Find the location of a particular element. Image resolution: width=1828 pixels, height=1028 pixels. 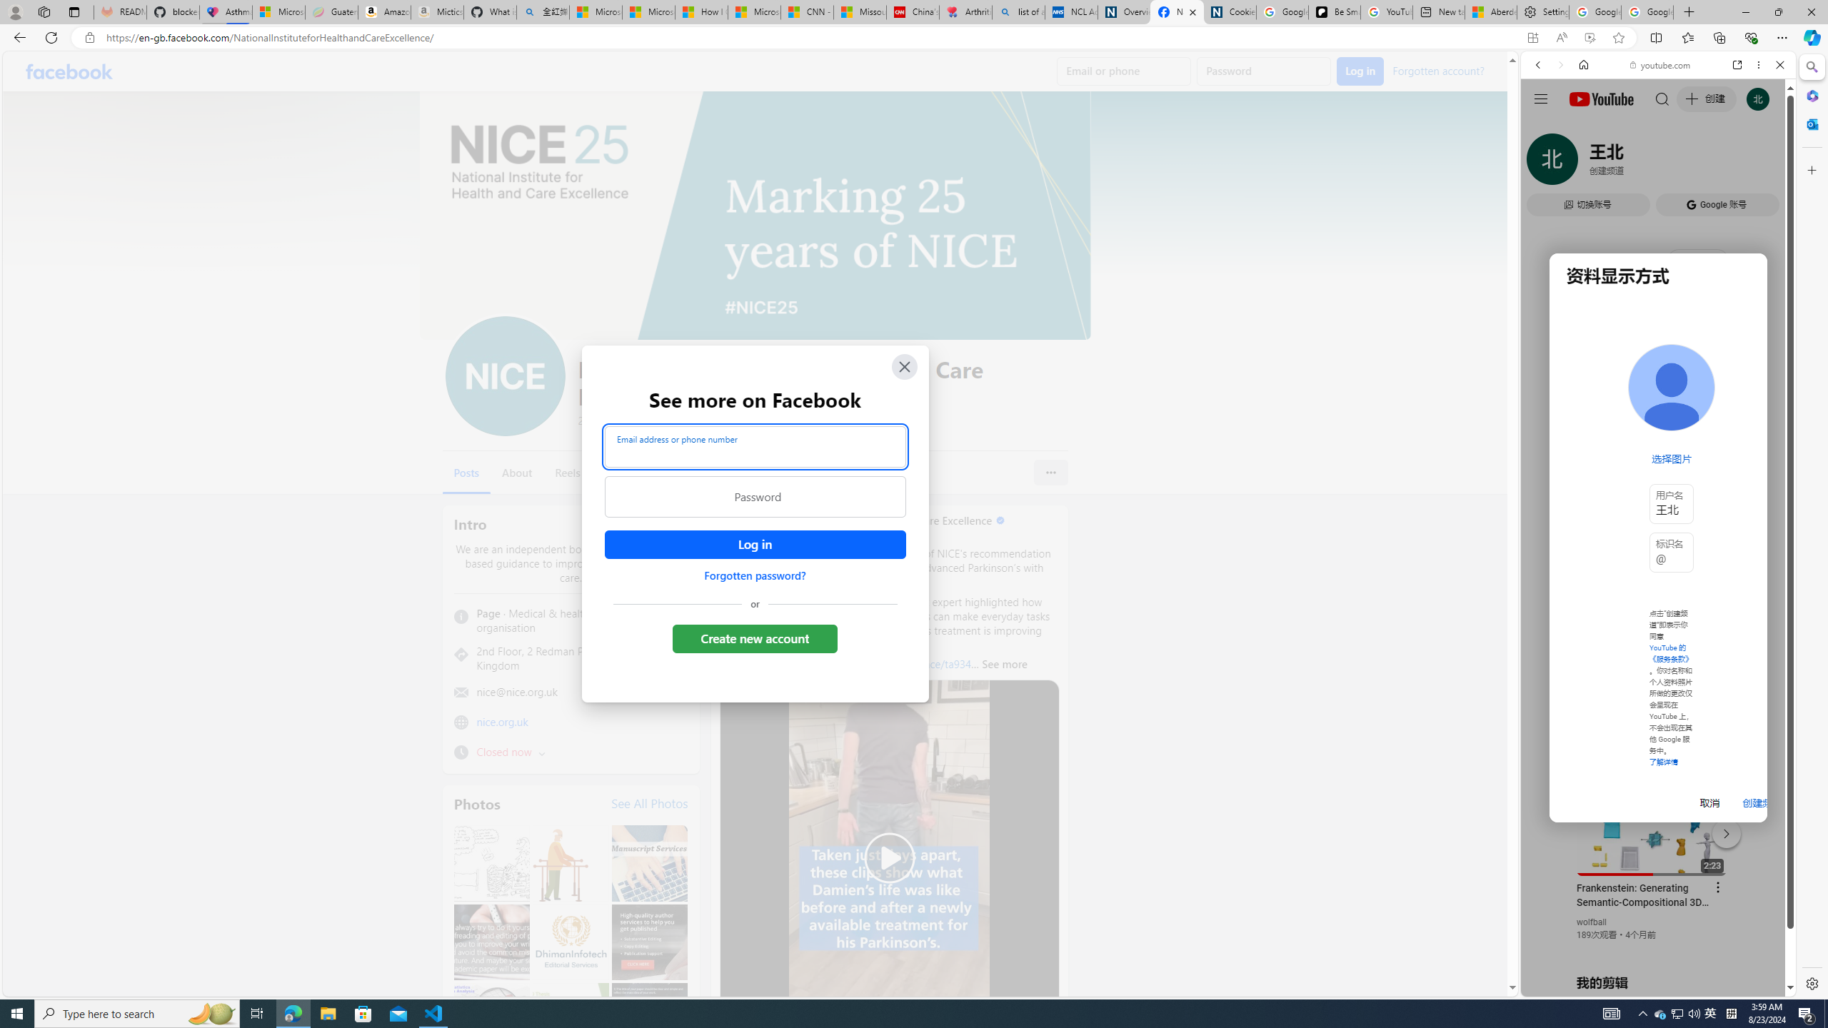

YouTube is located at coordinates (1652, 822).